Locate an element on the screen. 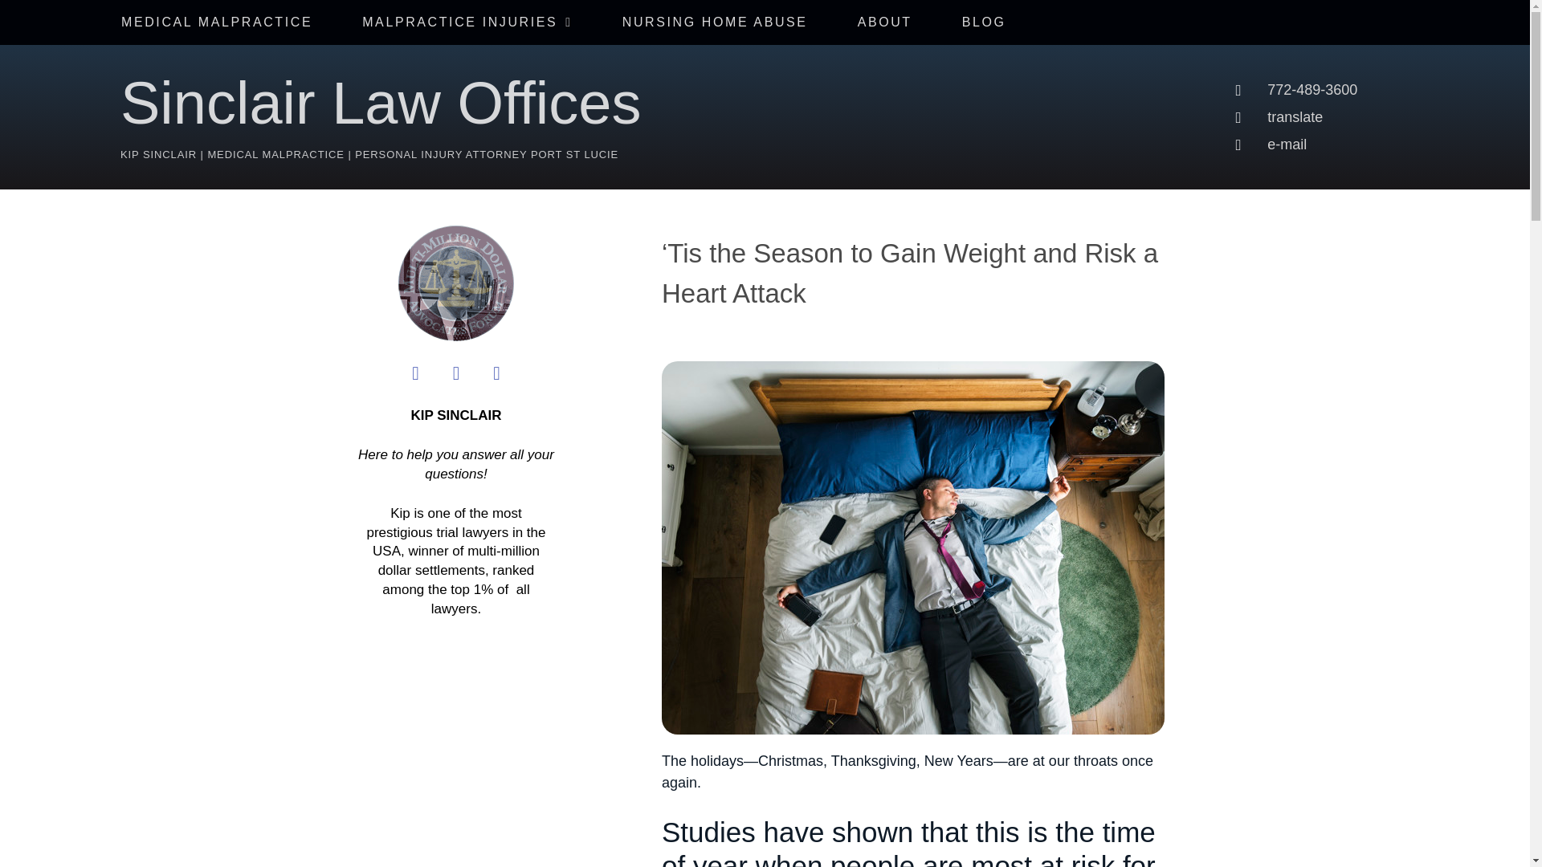 This screenshot has height=867, width=1542. BLOG is located at coordinates (985, 22).